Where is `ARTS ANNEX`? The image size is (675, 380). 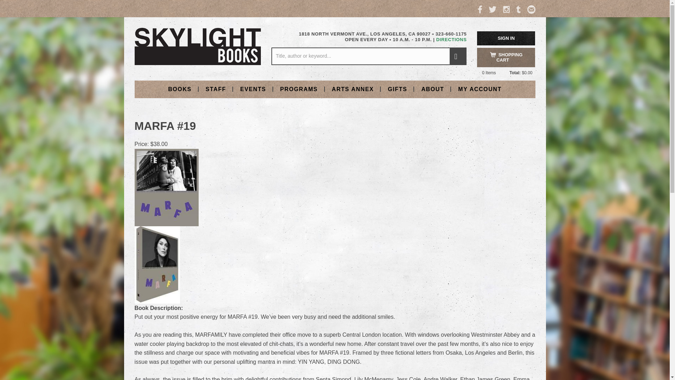 ARTS ANNEX is located at coordinates (352, 89).